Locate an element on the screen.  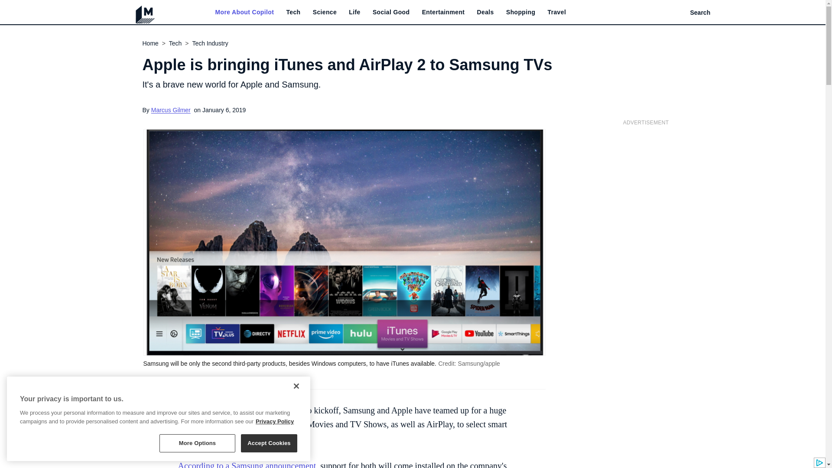
Science is located at coordinates (325, 12).